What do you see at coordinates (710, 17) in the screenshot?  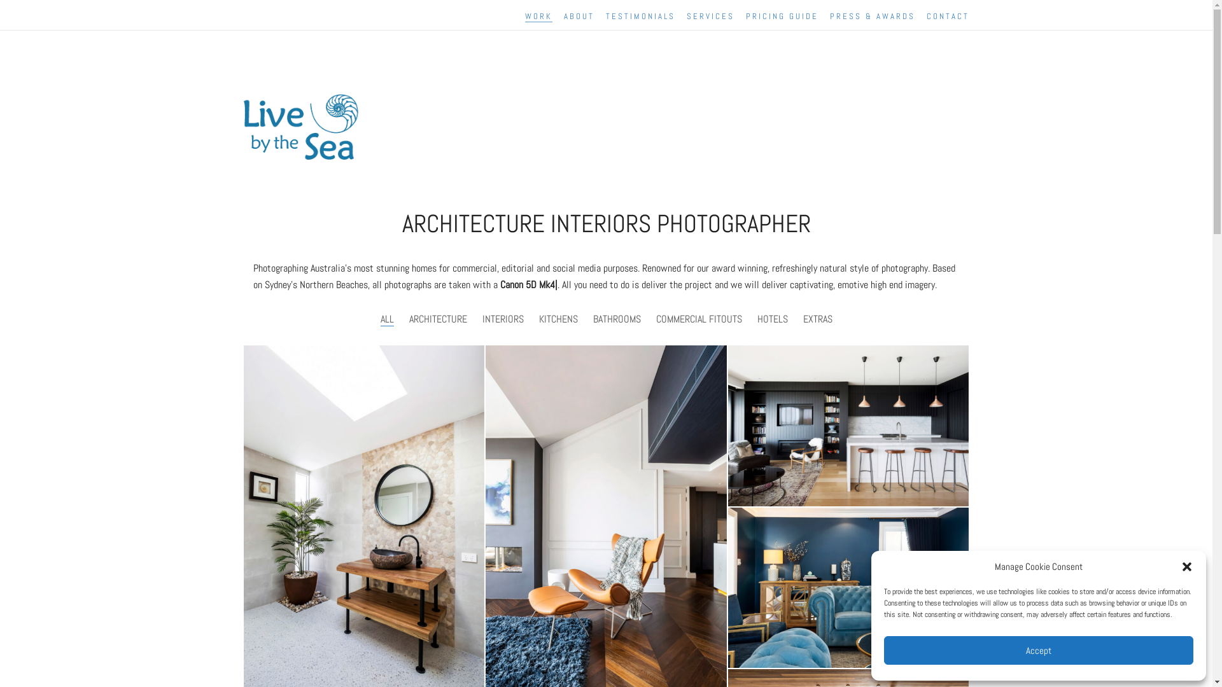 I see `SERVICES` at bounding box center [710, 17].